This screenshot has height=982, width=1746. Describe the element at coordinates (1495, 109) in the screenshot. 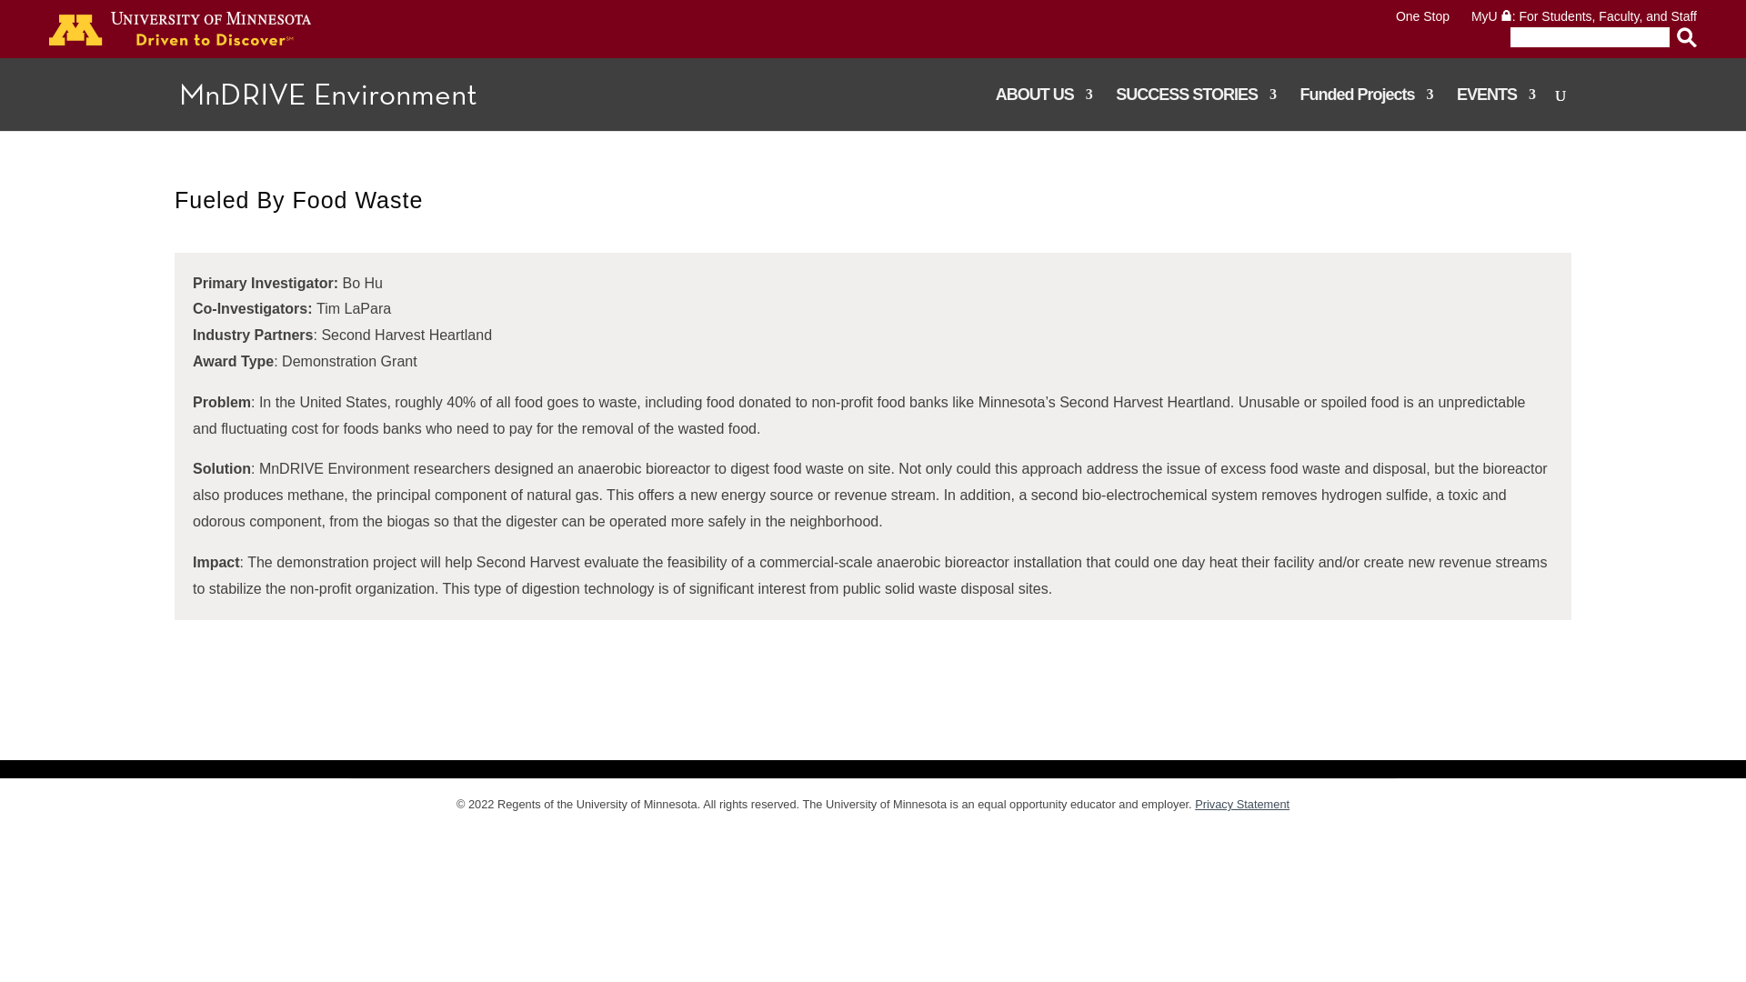

I see `EVENTS` at that location.